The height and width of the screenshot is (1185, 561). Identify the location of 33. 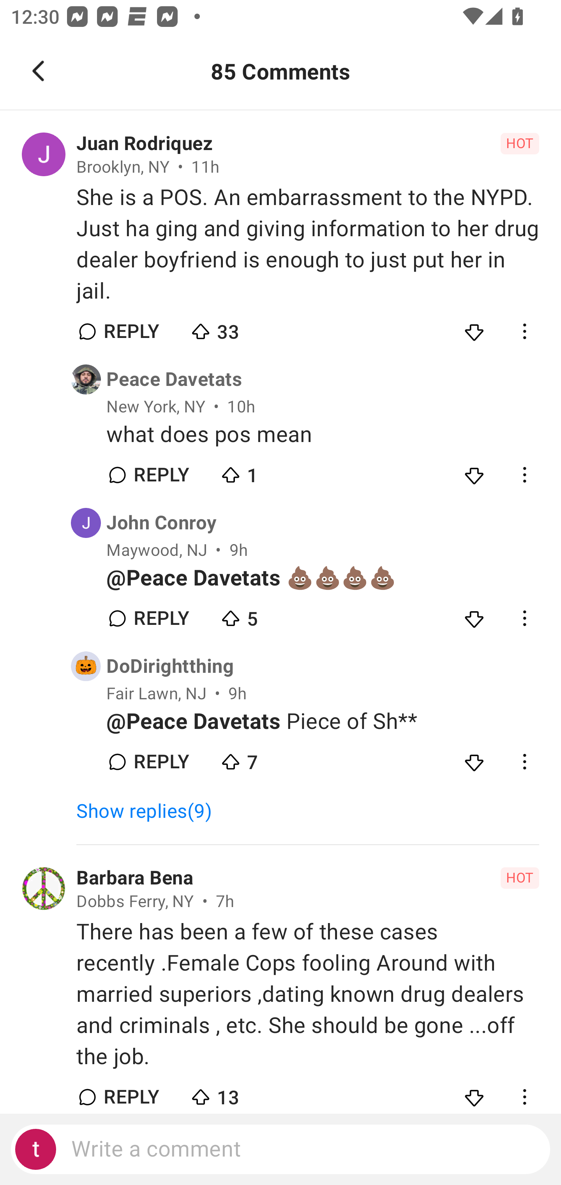
(242, 328).